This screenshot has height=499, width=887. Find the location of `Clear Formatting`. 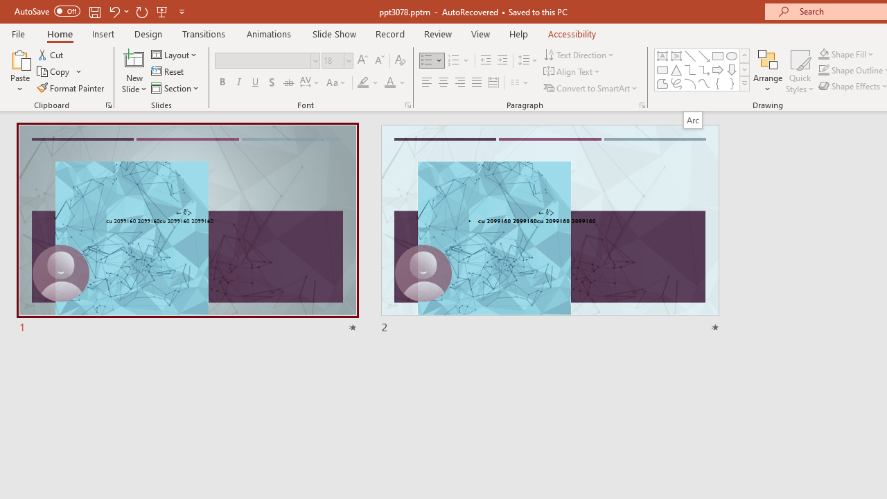

Clear Formatting is located at coordinates (401, 61).